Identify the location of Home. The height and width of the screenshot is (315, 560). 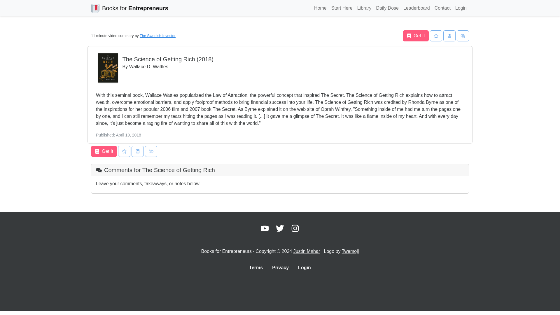
(320, 8).